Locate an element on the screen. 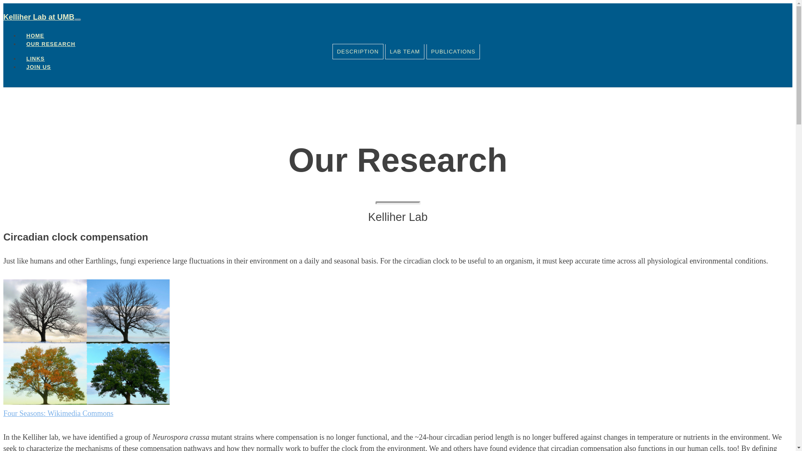 The height and width of the screenshot is (451, 802). LAB TEAM is located at coordinates (404, 51).